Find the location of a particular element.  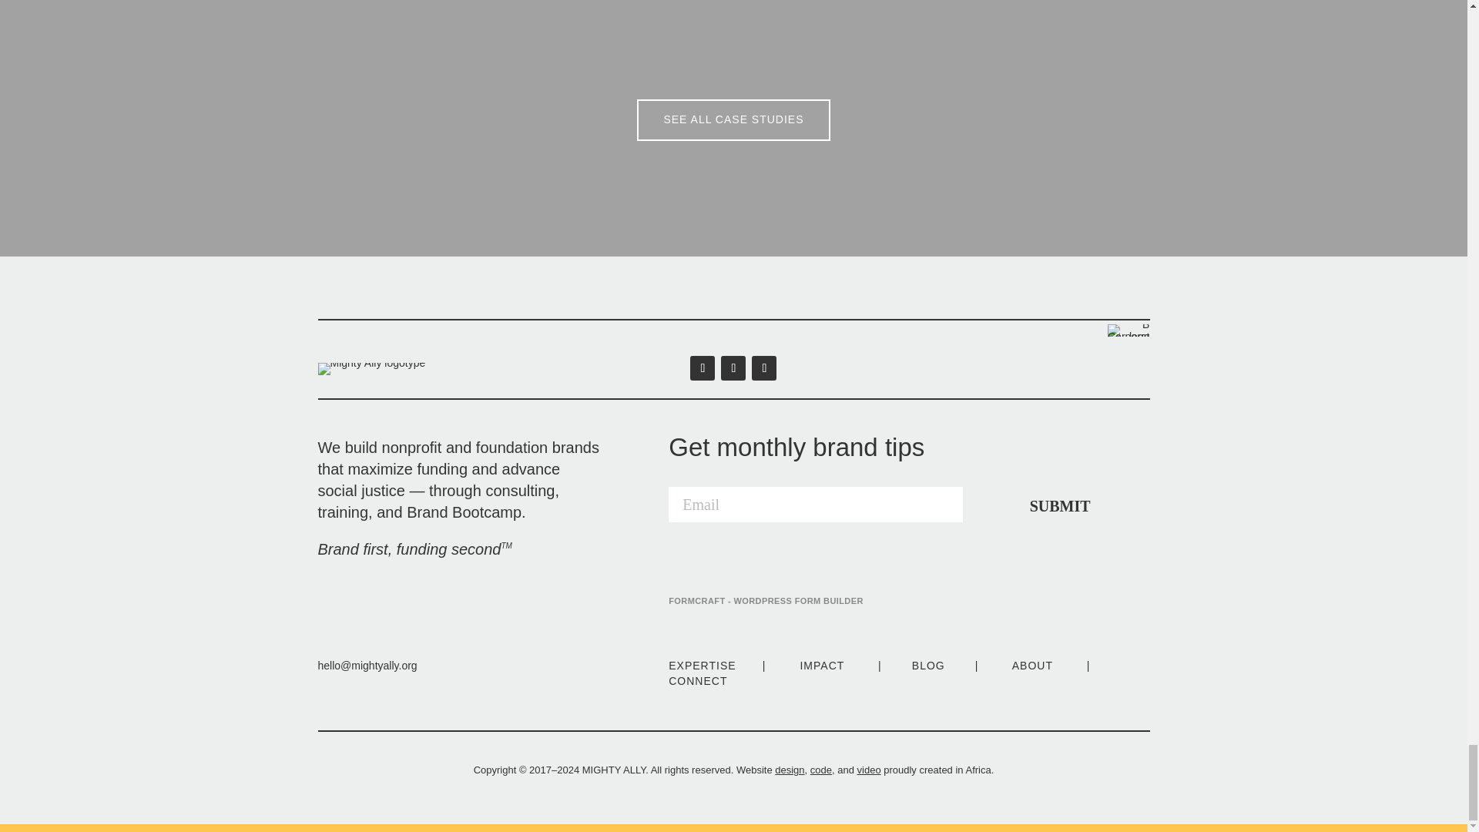

SUBMIT is located at coordinates (1060, 504).